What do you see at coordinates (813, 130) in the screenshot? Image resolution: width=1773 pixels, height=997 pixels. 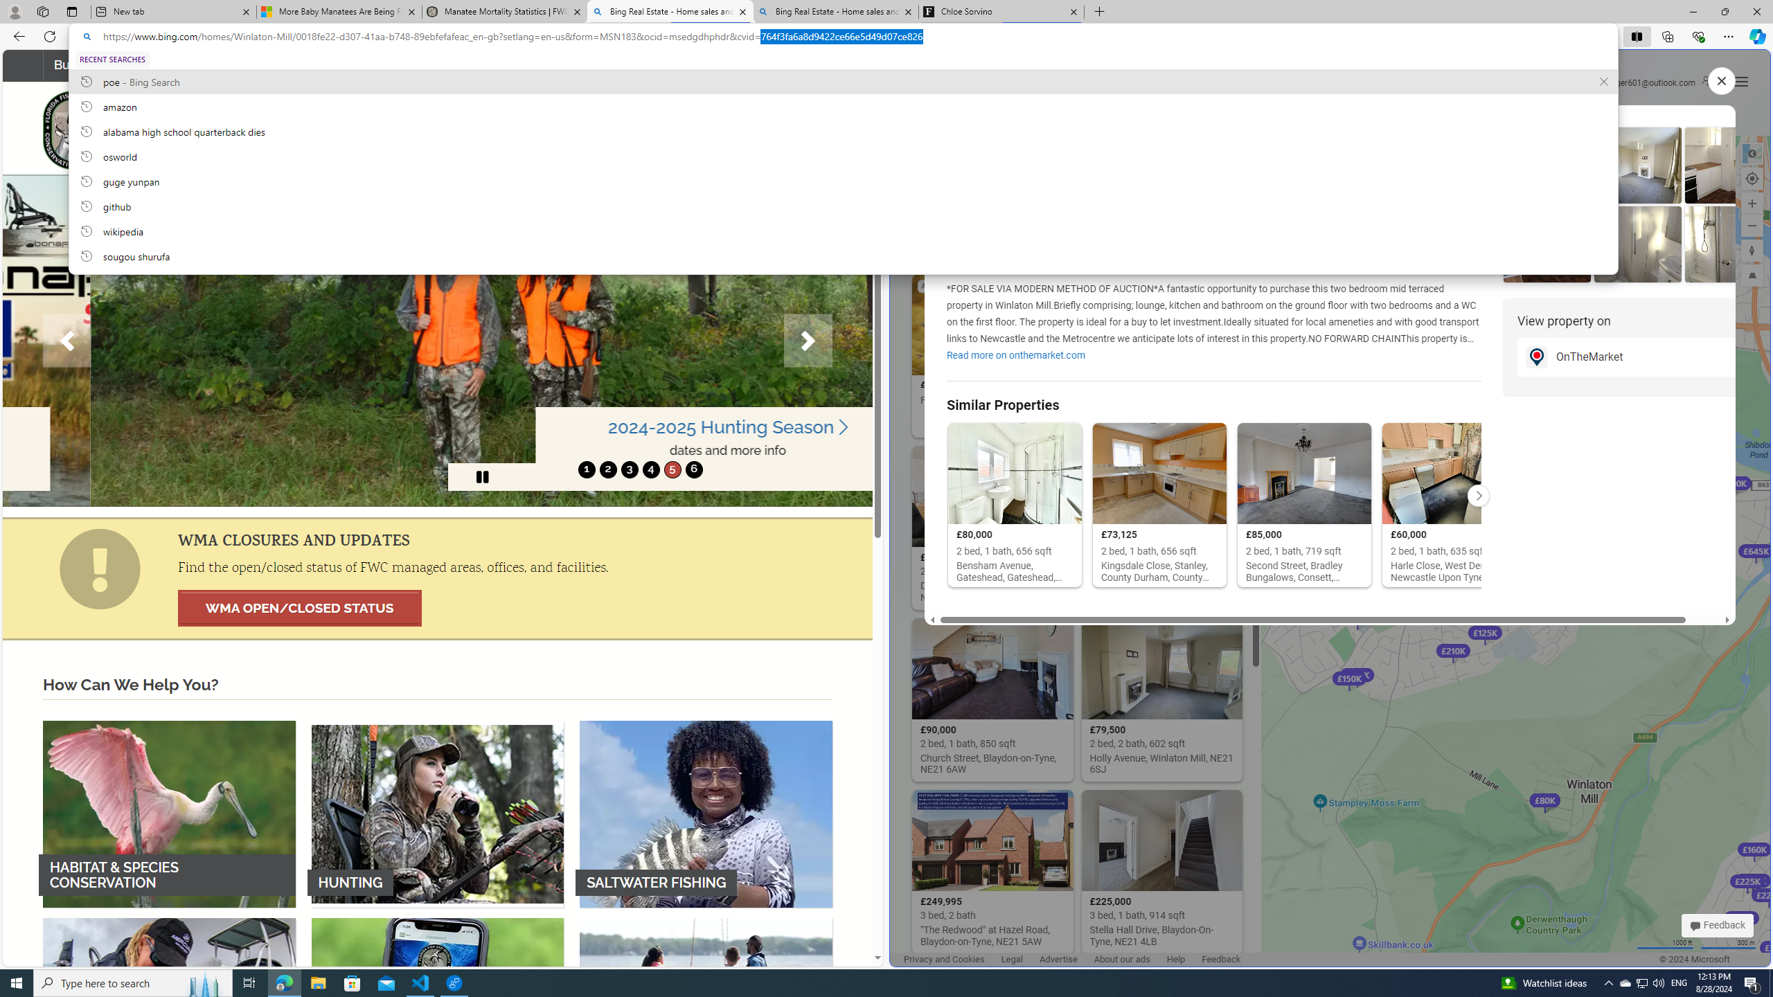 I see `execute site search` at bounding box center [813, 130].